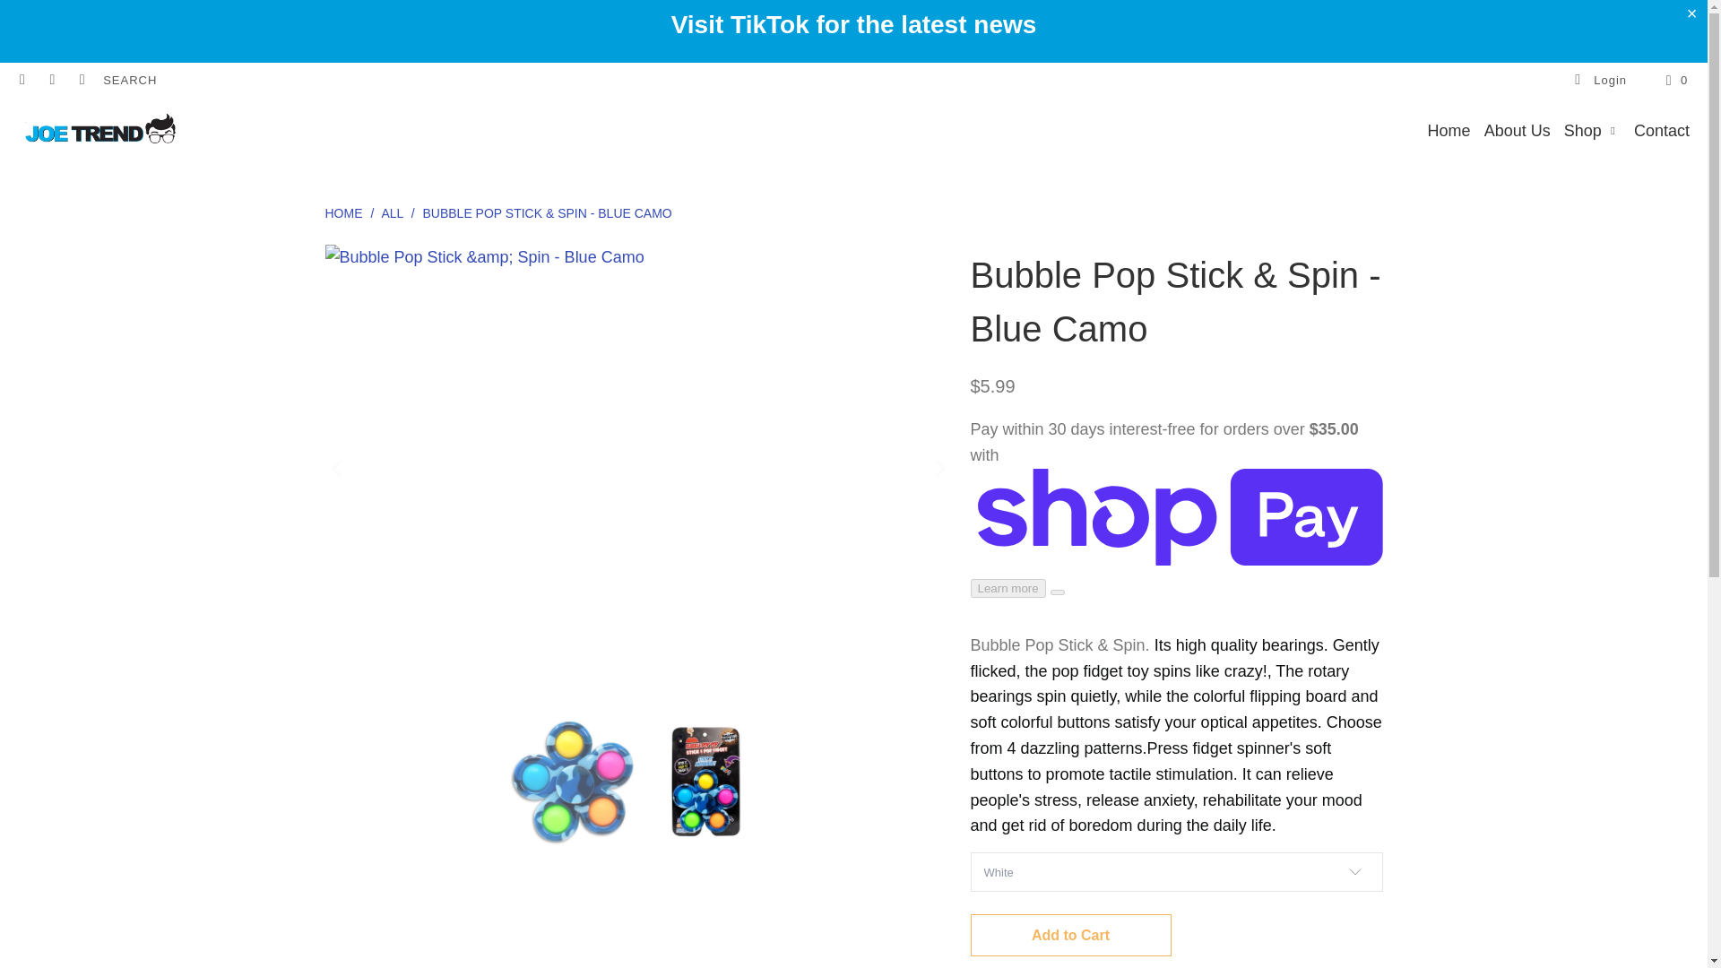 Image resolution: width=1721 pixels, height=968 pixels. I want to click on Shop, so click(1592, 131).